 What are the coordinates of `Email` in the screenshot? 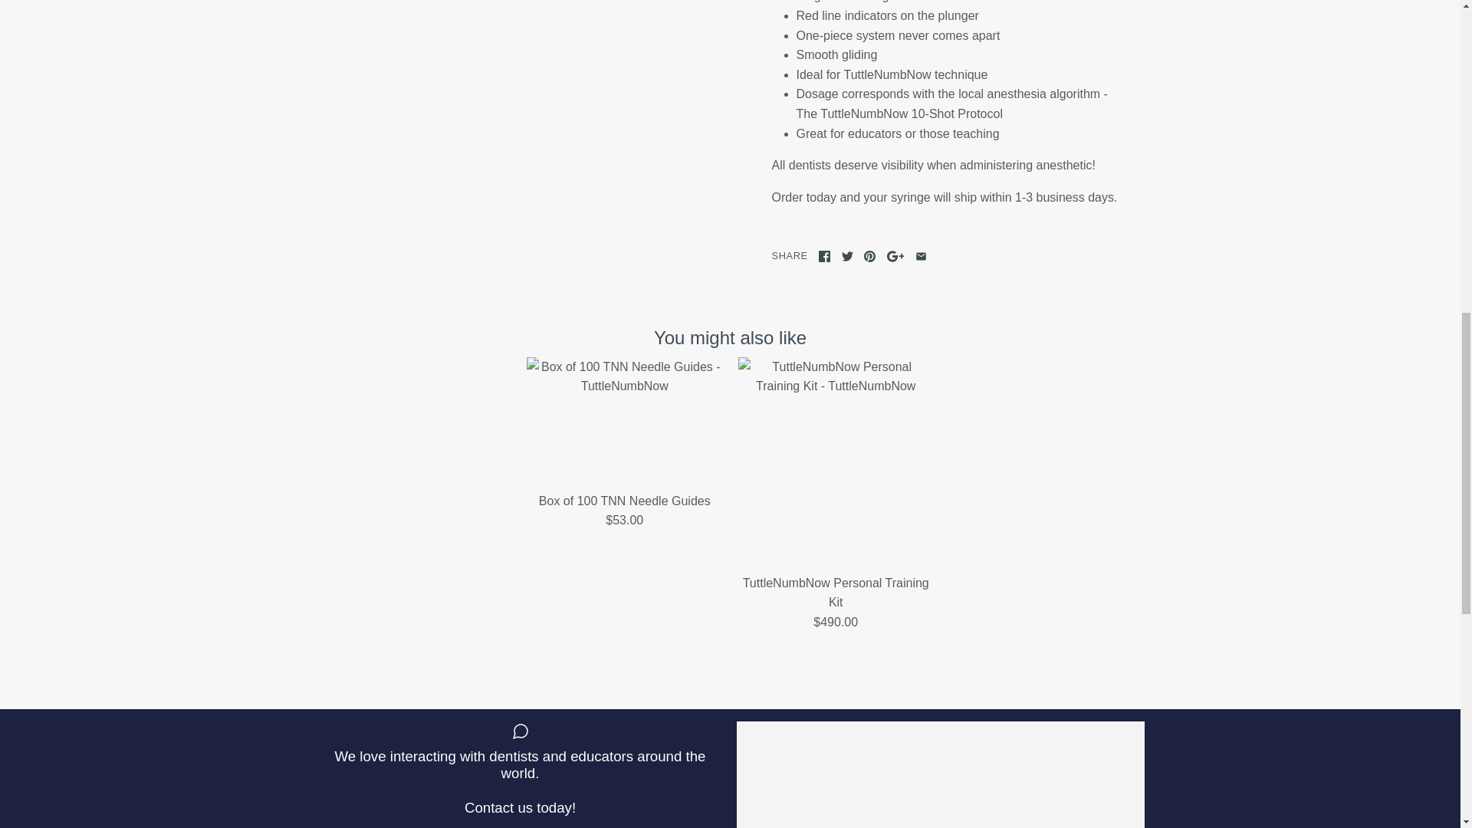 It's located at (922, 256).